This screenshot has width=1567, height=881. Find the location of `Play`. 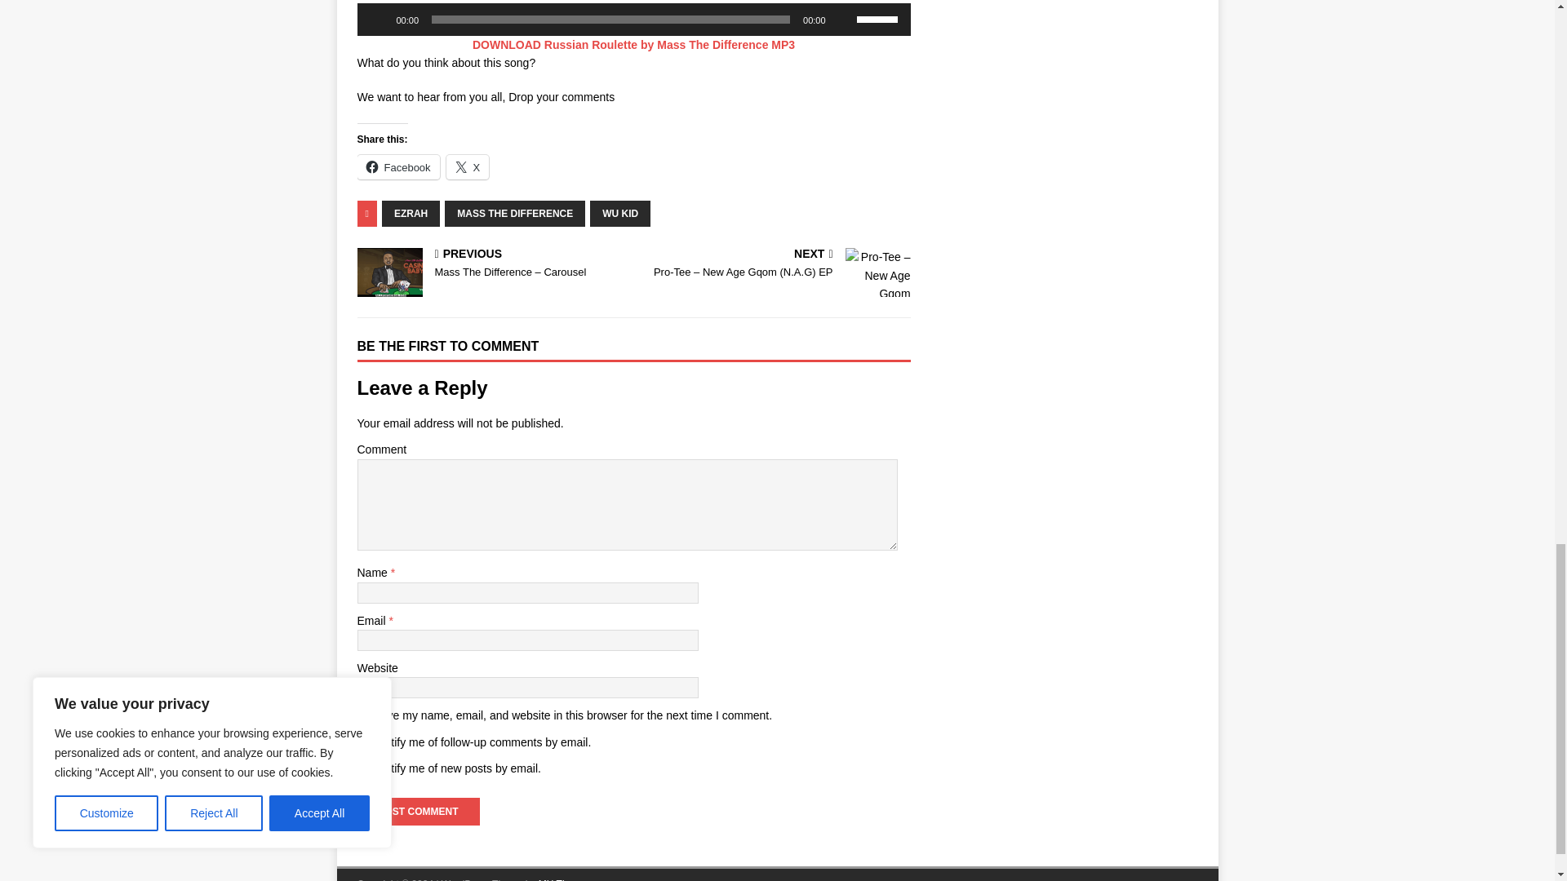

Play is located at coordinates (379, 20).